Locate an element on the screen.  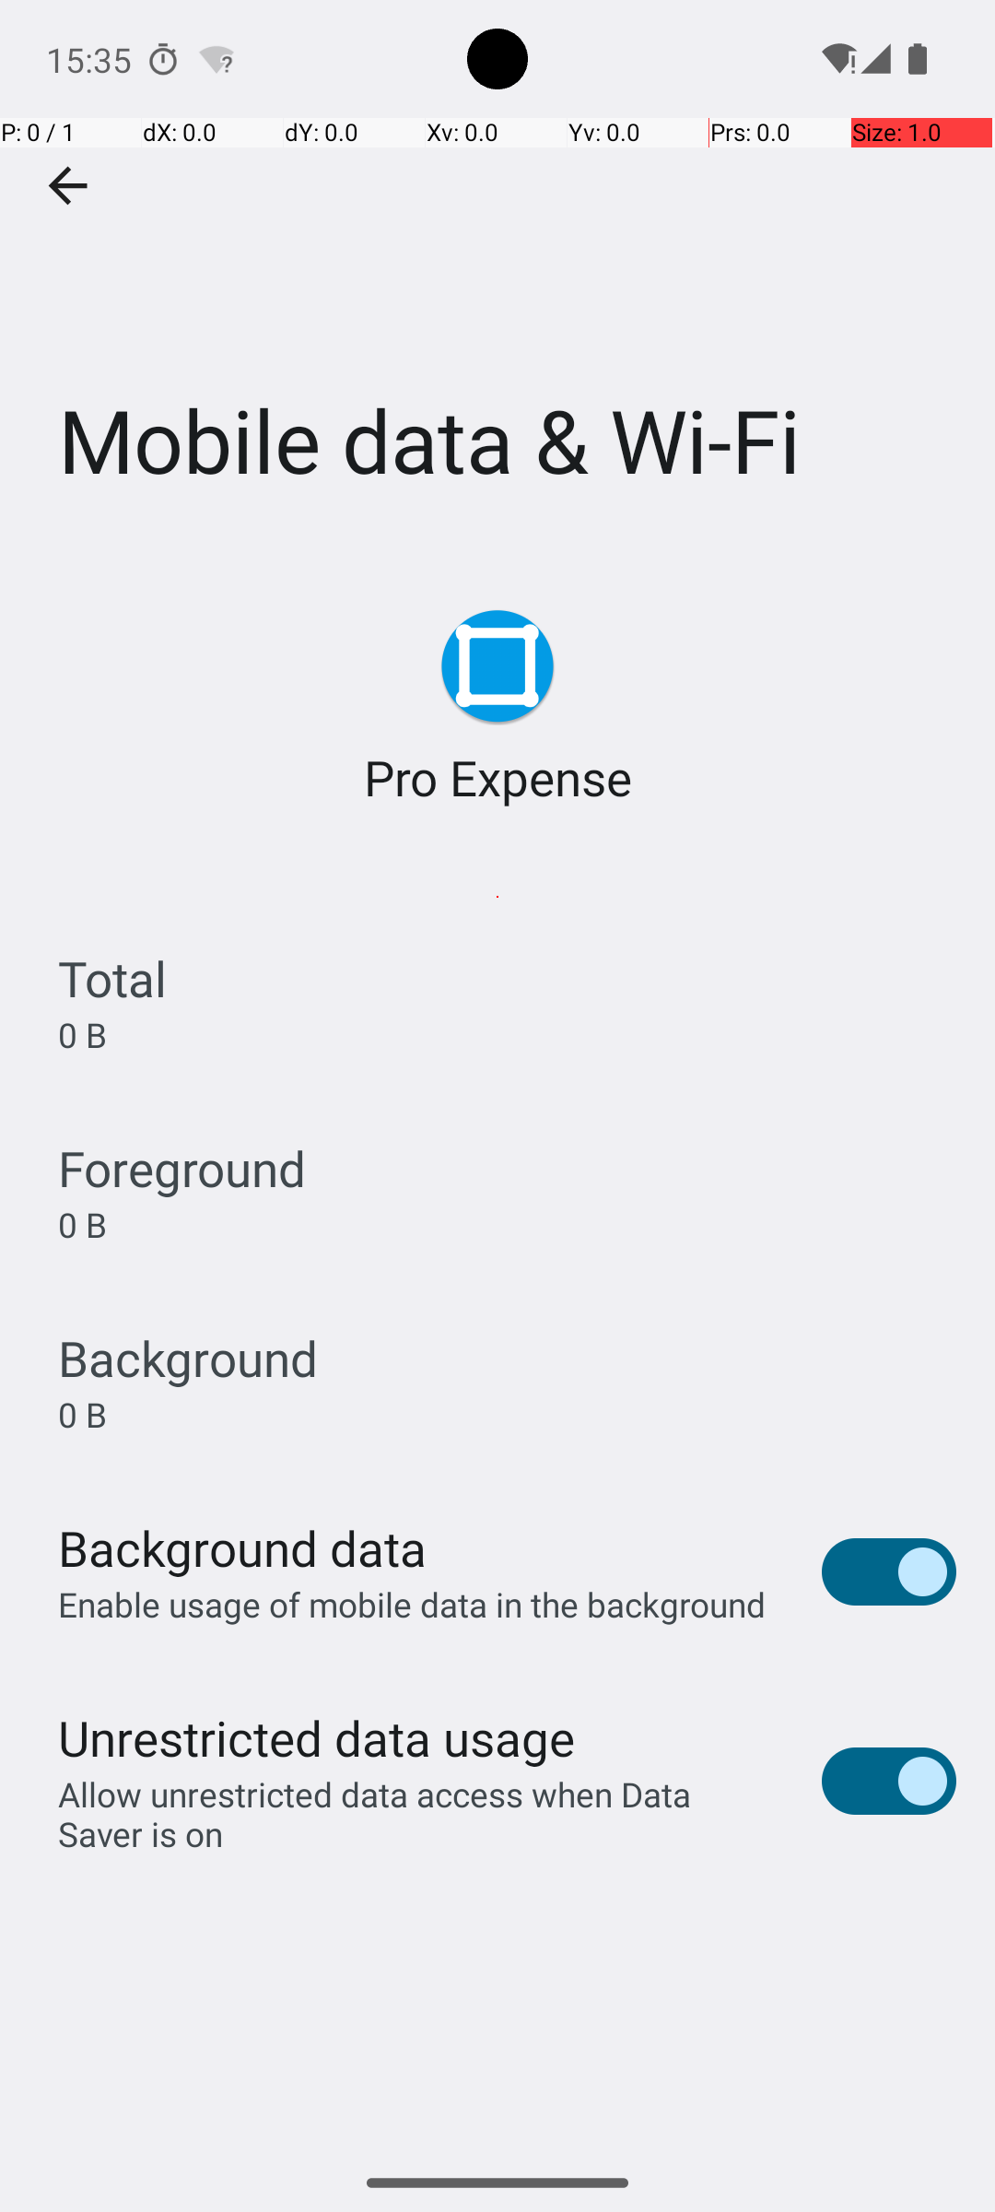
Total is located at coordinates (112, 979).